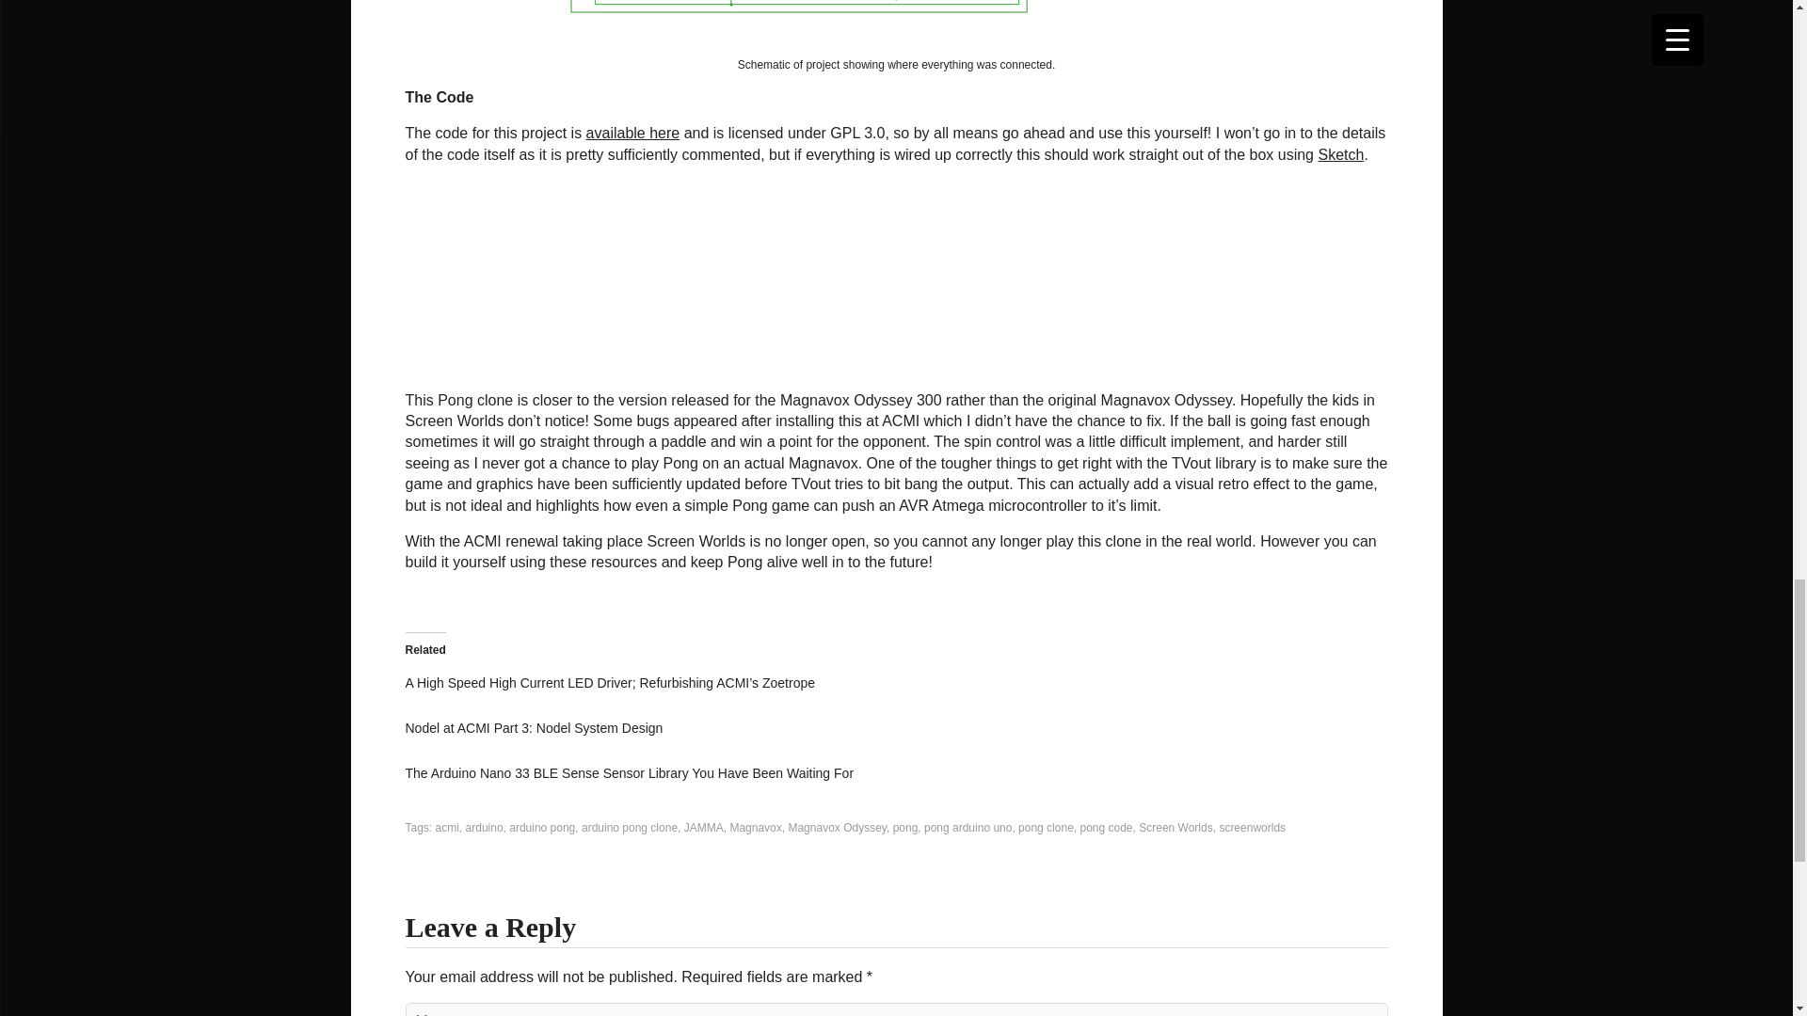  Describe the element at coordinates (1175, 827) in the screenshot. I see `Screen Worlds` at that location.